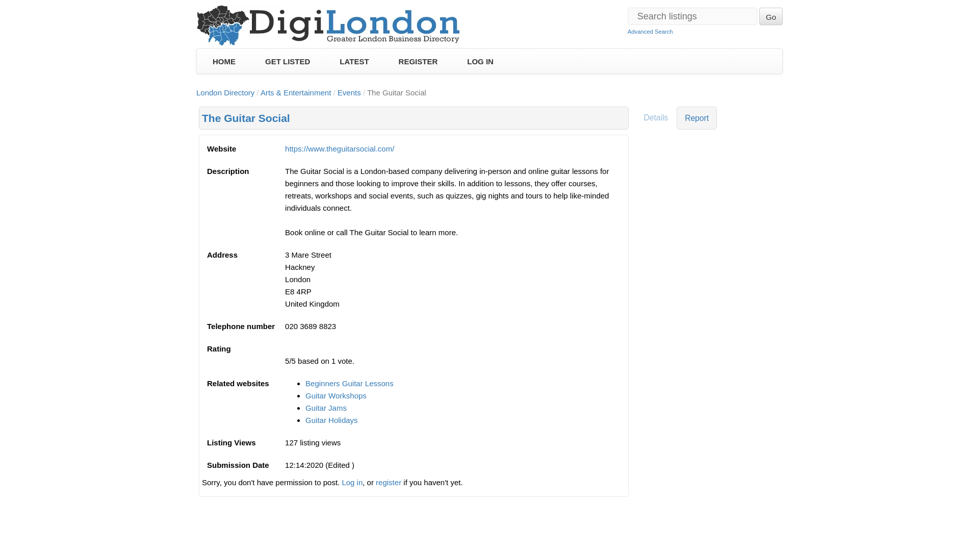 This screenshot has height=551, width=979. What do you see at coordinates (336, 395) in the screenshot?
I see `Guitar Workshops` at bounding box center [336, 395].